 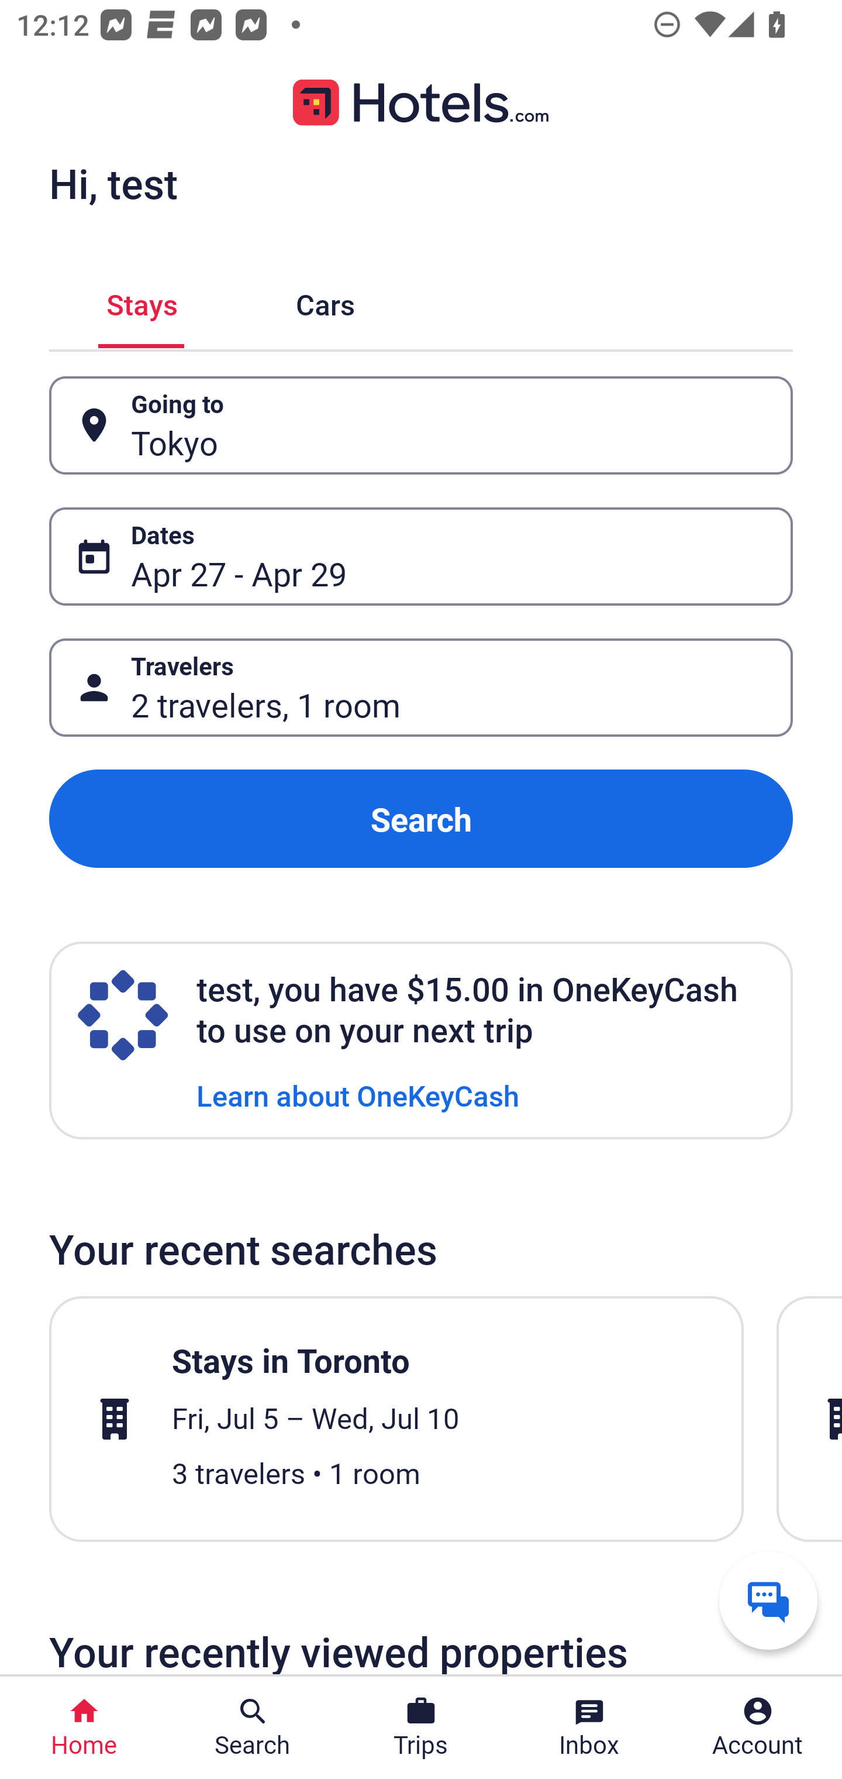 I want to click on Dates Button Apr 27 - Apr 29, so click(x=421, y=556).